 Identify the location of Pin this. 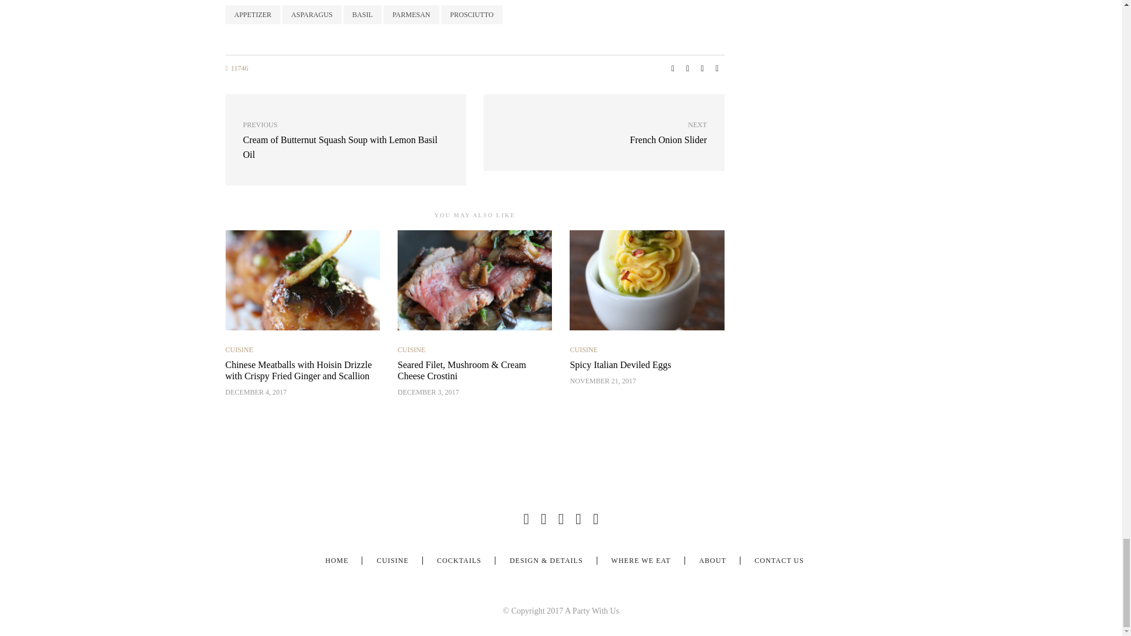
(717, 68).